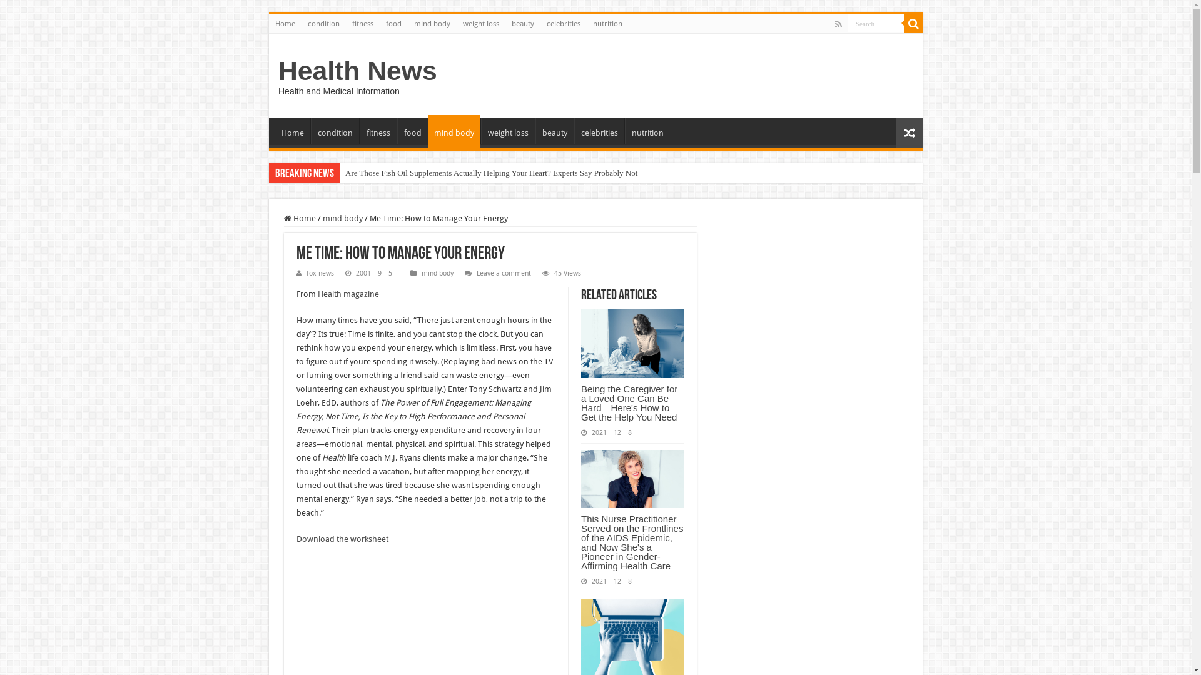  I want to click on food, so click(413, 131).